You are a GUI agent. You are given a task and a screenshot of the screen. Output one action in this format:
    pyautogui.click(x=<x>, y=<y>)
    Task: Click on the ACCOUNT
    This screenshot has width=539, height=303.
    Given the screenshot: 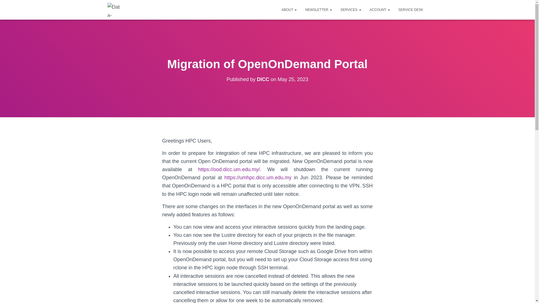 What is the action you would take?
    pyautogui.click(x=380, y=10)
    